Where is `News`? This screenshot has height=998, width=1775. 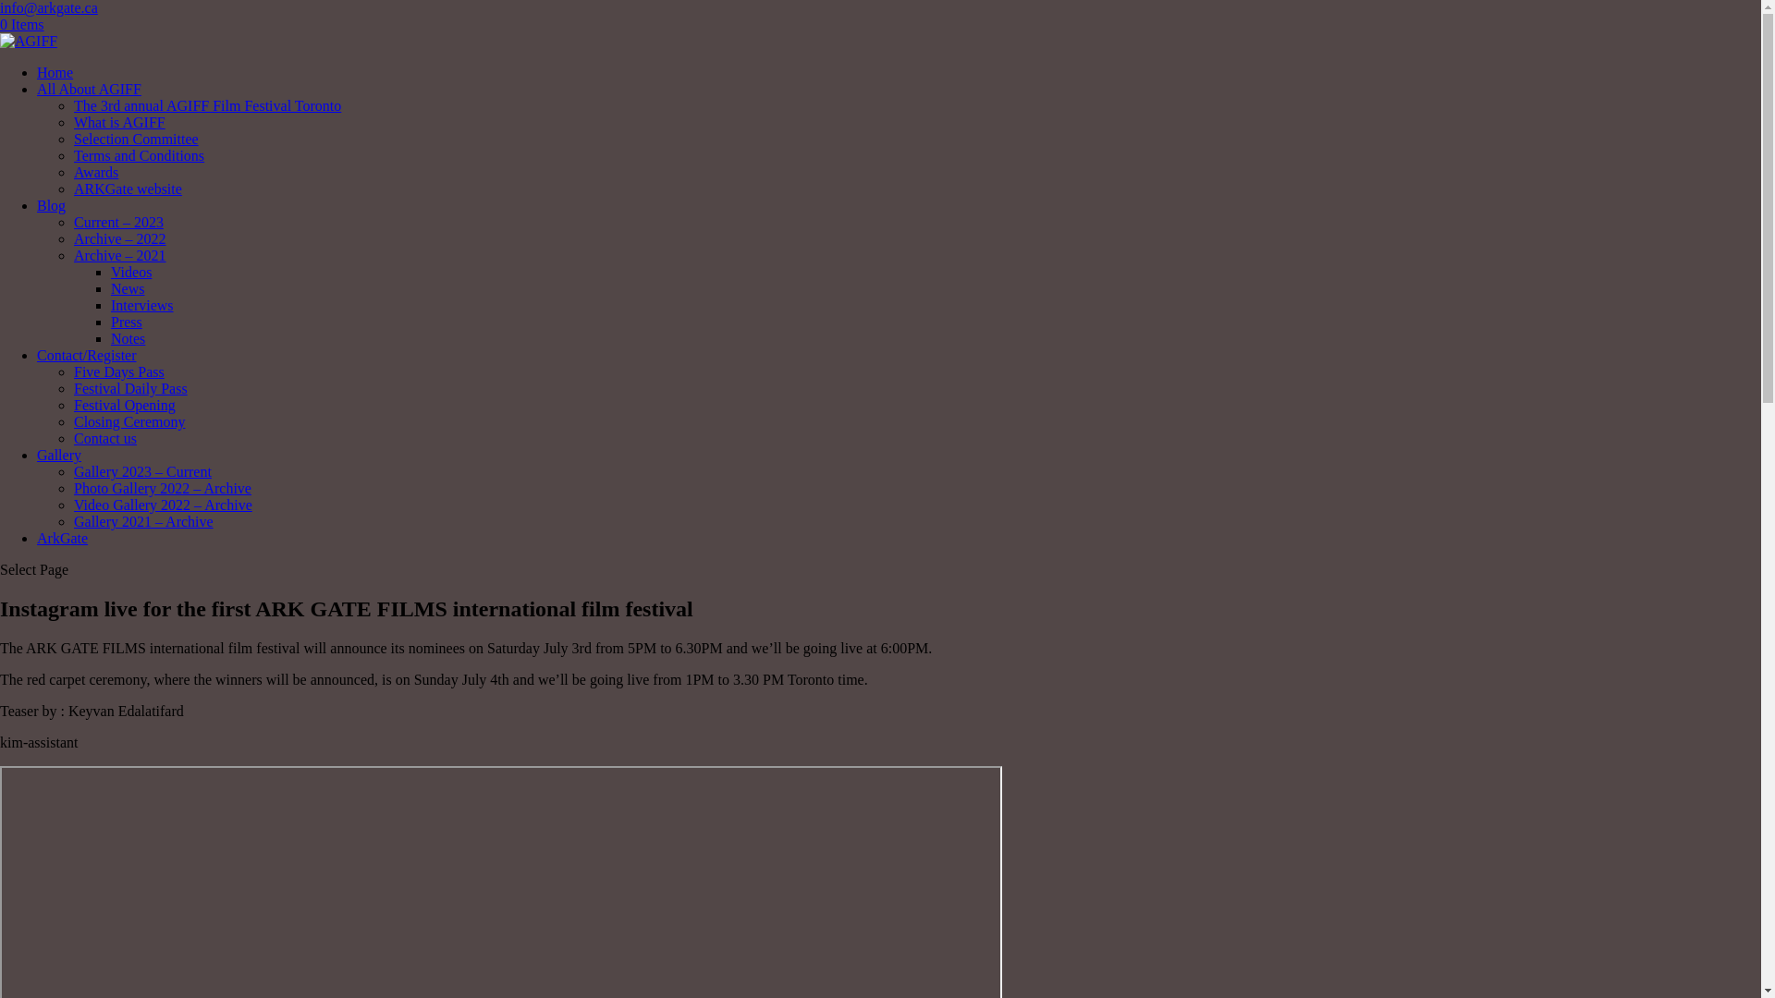
News is located at coordinates (128, 288).